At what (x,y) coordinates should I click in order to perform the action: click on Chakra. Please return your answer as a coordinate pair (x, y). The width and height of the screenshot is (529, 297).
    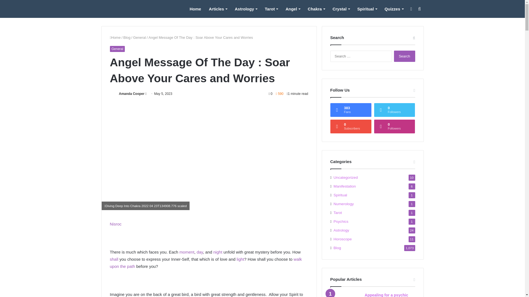
    Looking at the image, I should click on (316, 9).